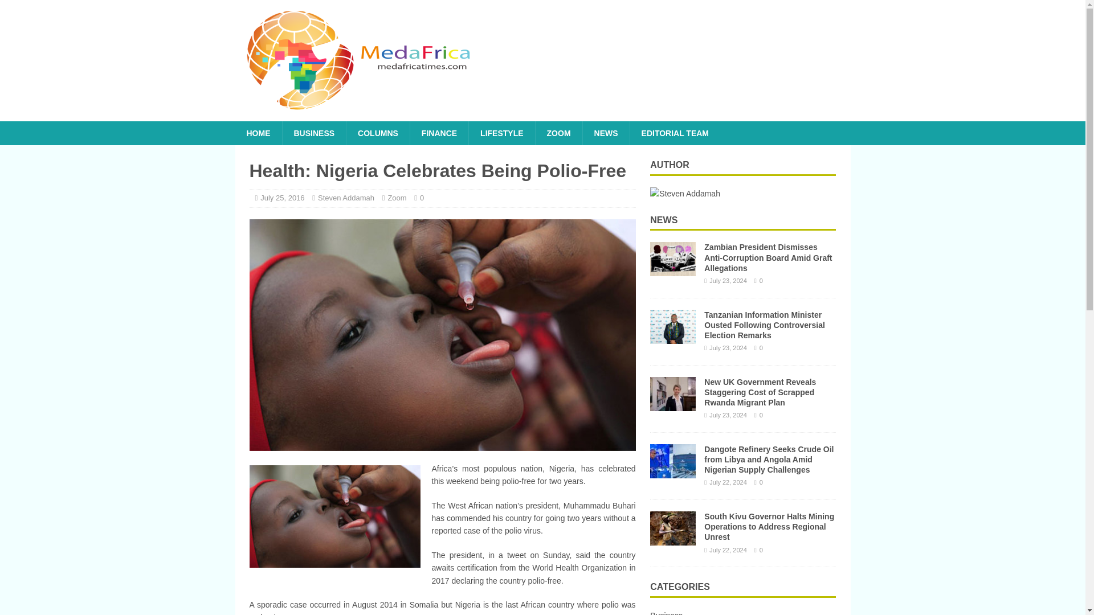 The height and width of the screenshot is (615, 1094). Describe the element at coordinates (501, 133) in the screenshot. I see `LIFESTYLE` at that location.